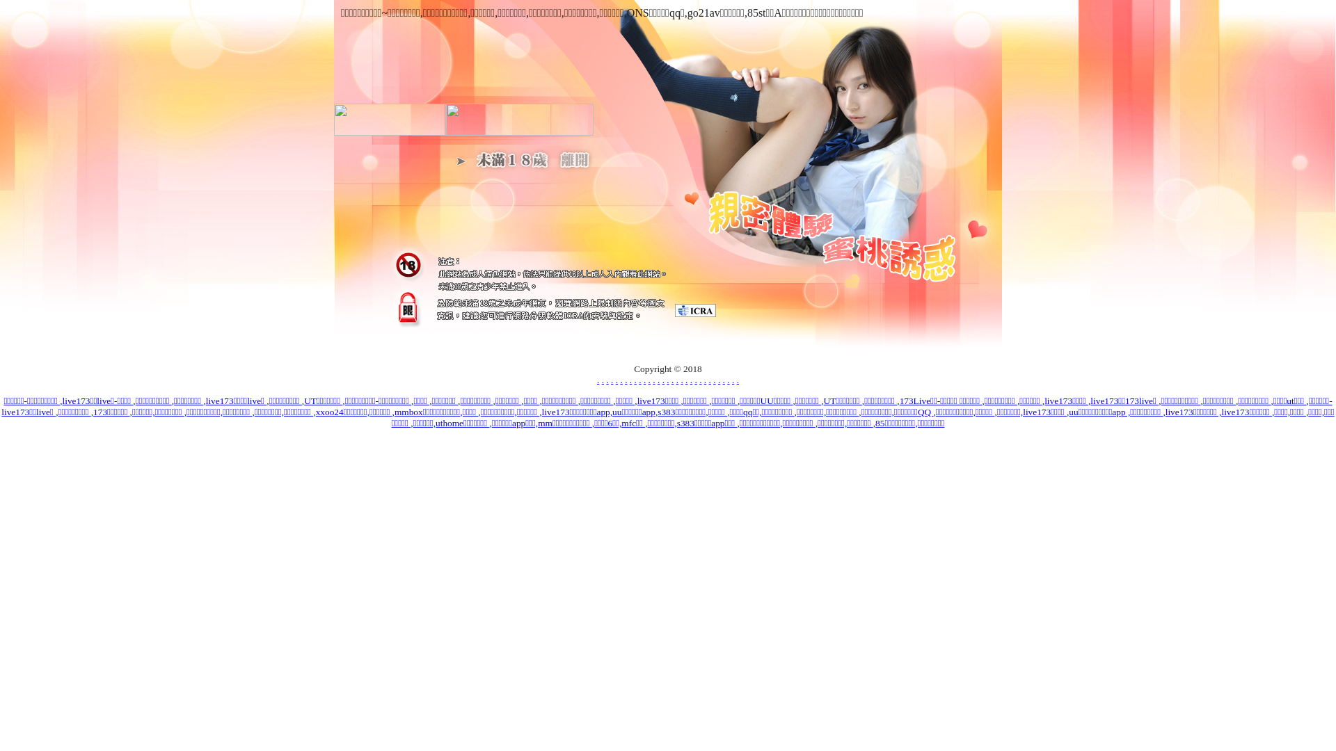 This screenshot has width=1336, height=751. I want to click on ., so click(738, 380).